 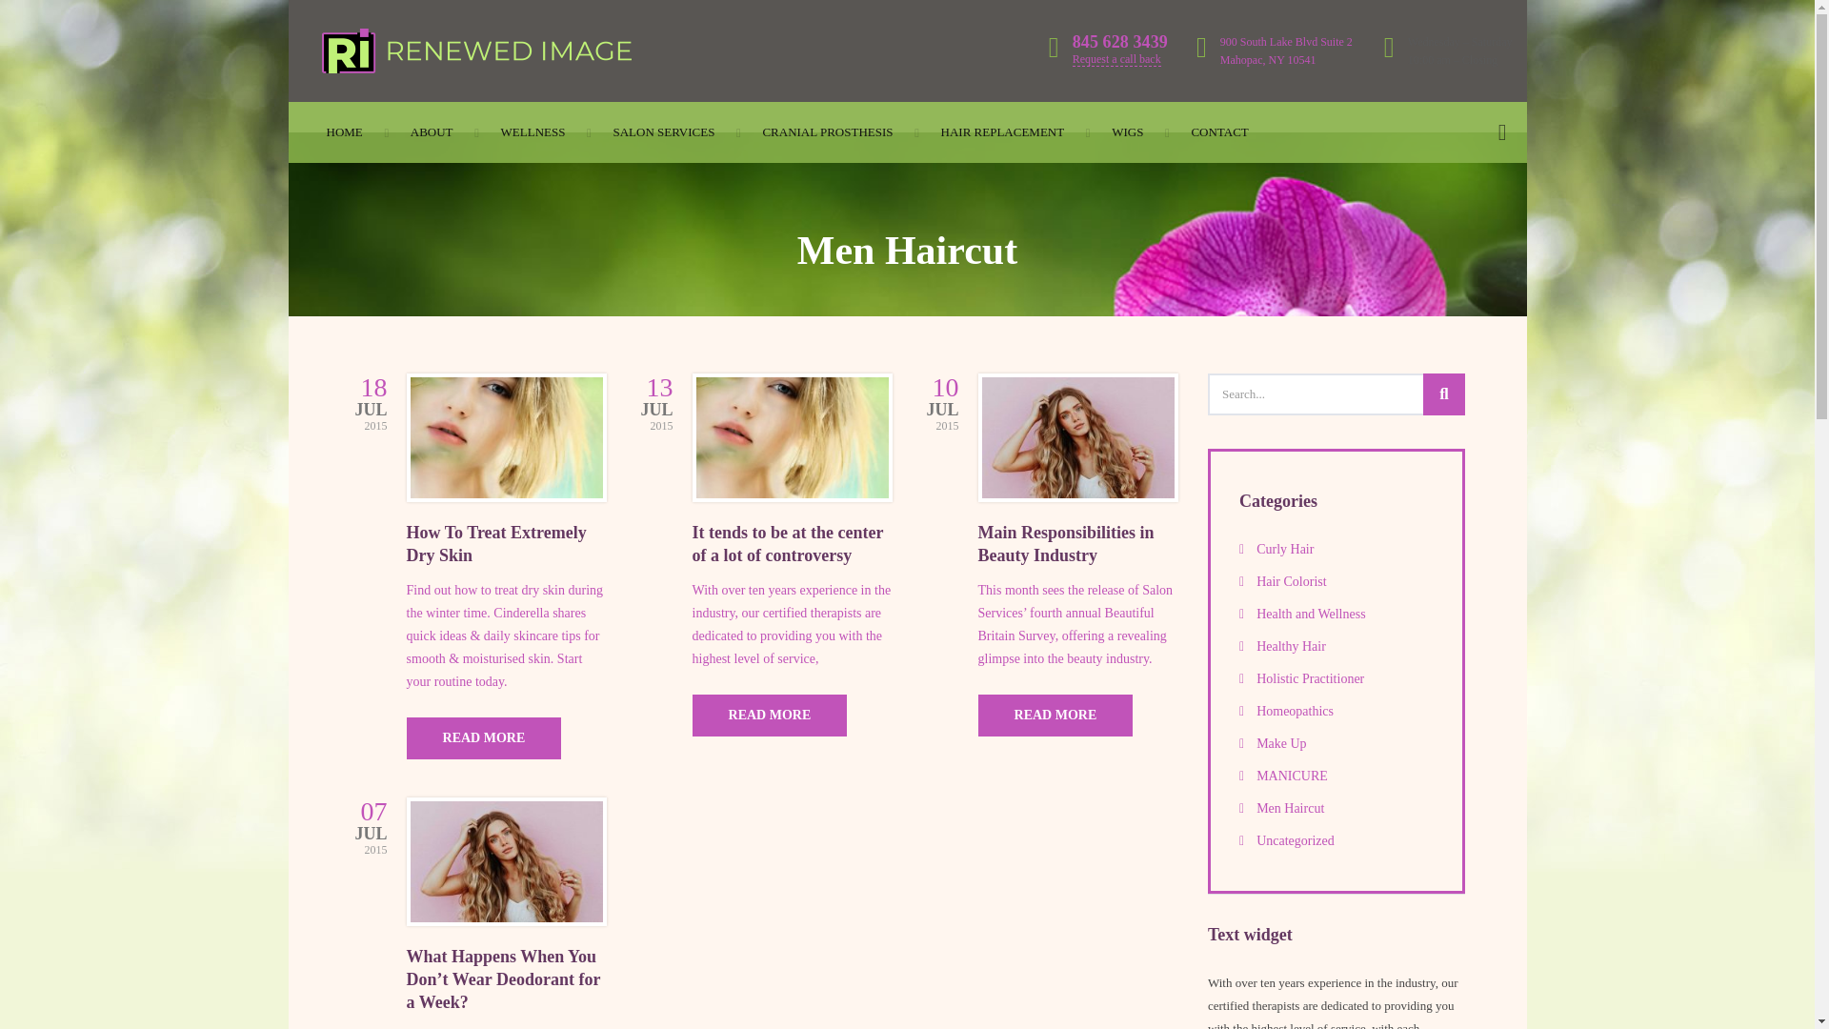 I want to click on Curly Hair, so click(x=1335, y=549).